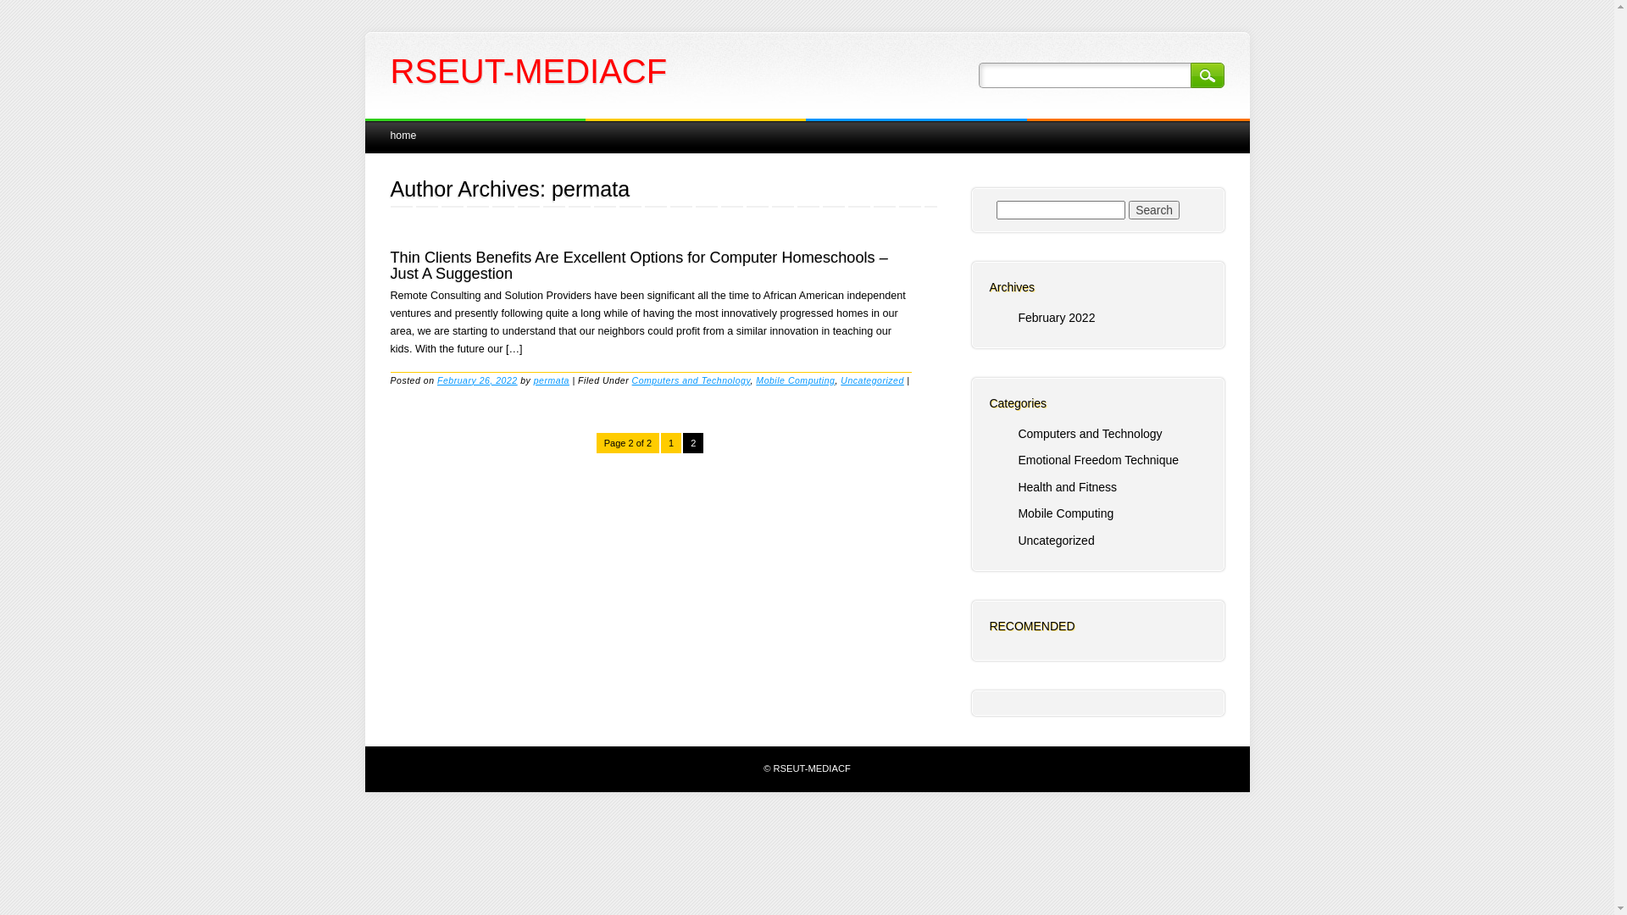 This screenshot has width=1627, height=915. I want to click on Emotional Freedom Technique, so click(1098, 460).